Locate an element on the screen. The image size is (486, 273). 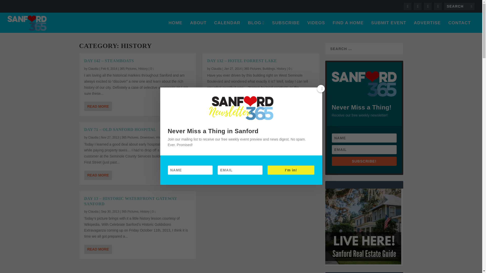
CALENDAR is located at coordinates (227, 27).